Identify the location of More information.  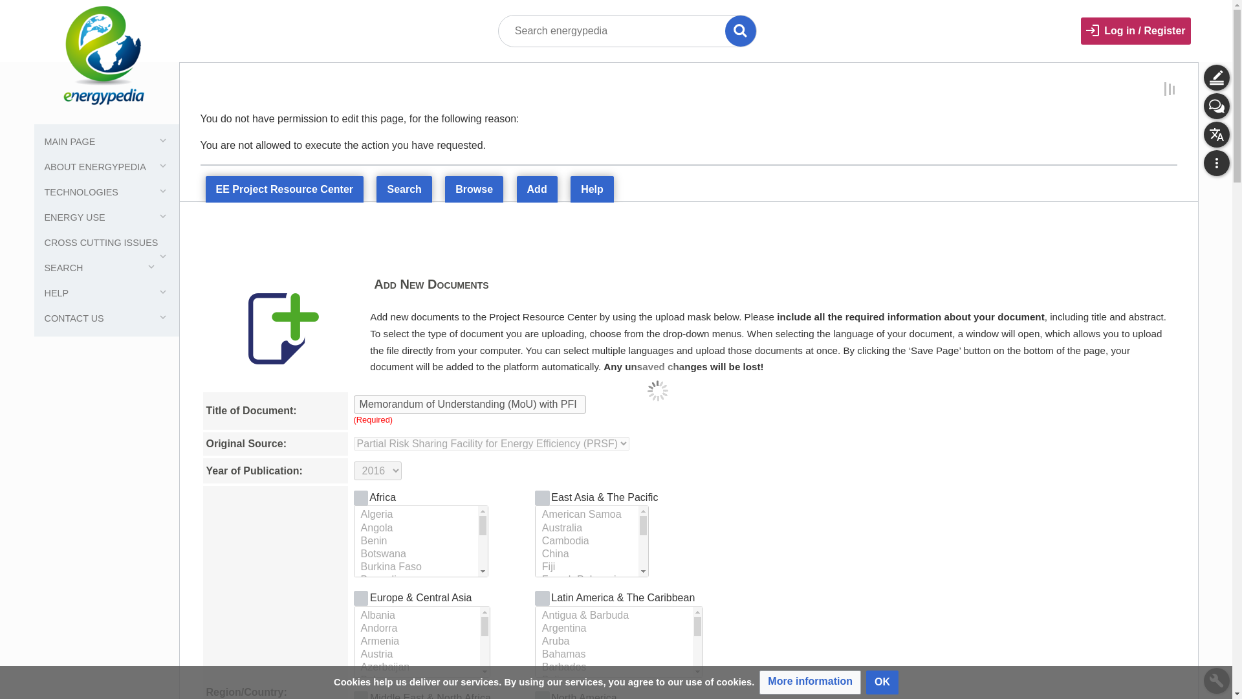
(810, 682).